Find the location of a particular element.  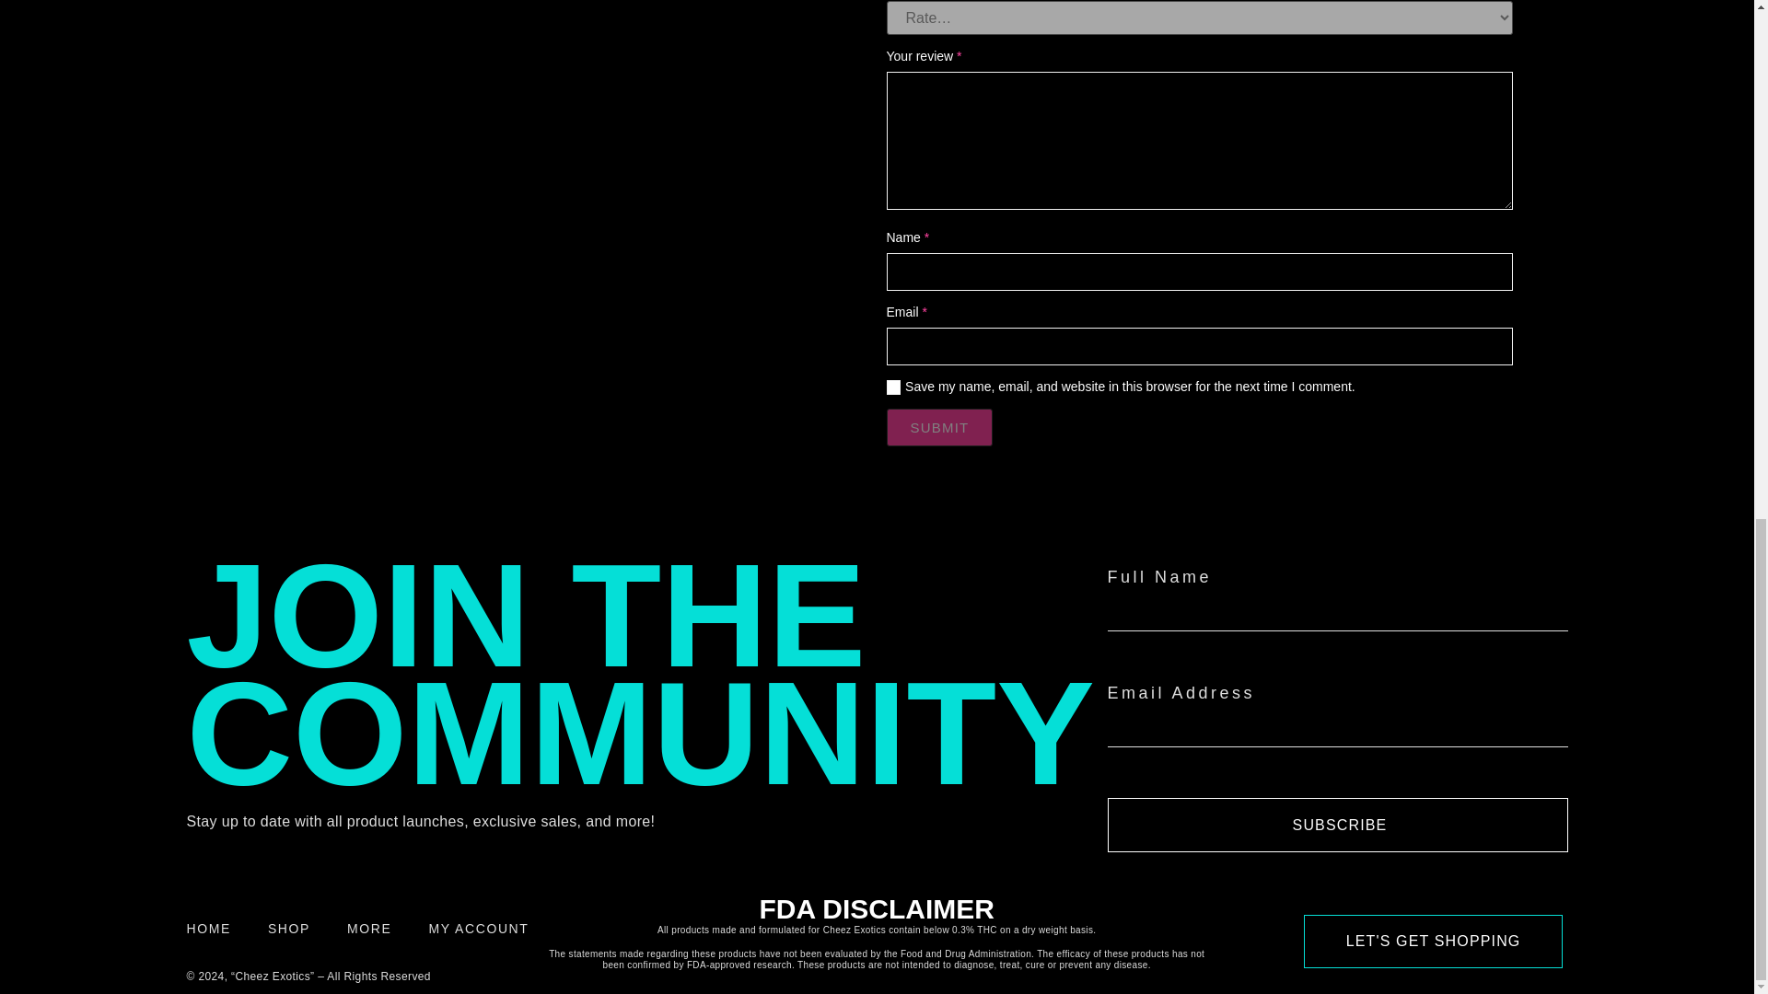

Submit is located at coordinates (938, 427).